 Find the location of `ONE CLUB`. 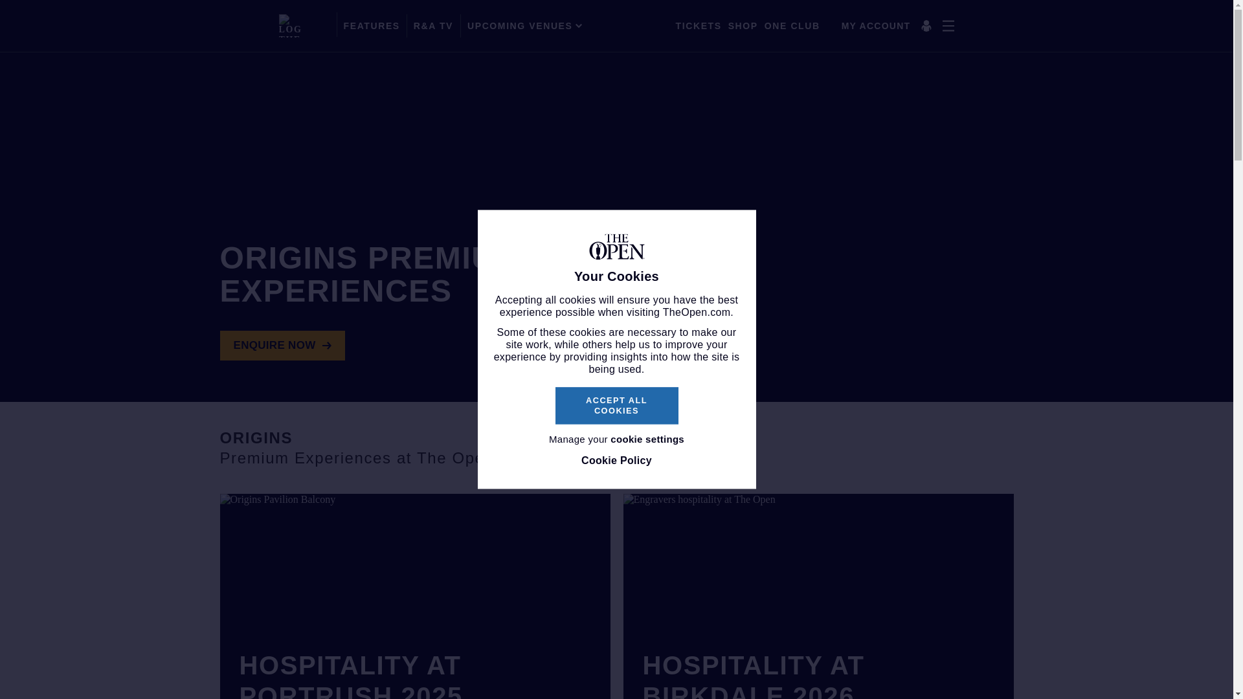

ONE CLUB is located at coordinates (792, 26).